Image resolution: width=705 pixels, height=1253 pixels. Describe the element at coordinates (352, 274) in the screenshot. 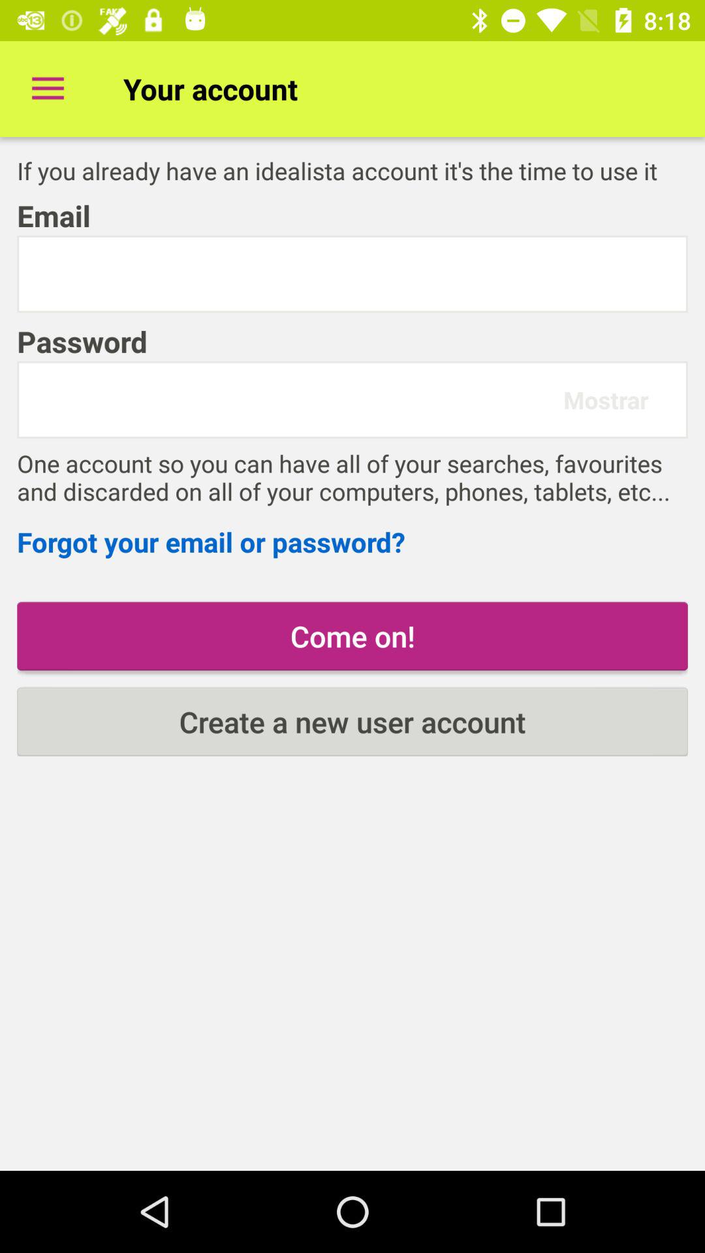

I see `click icon above password icon` at that location.